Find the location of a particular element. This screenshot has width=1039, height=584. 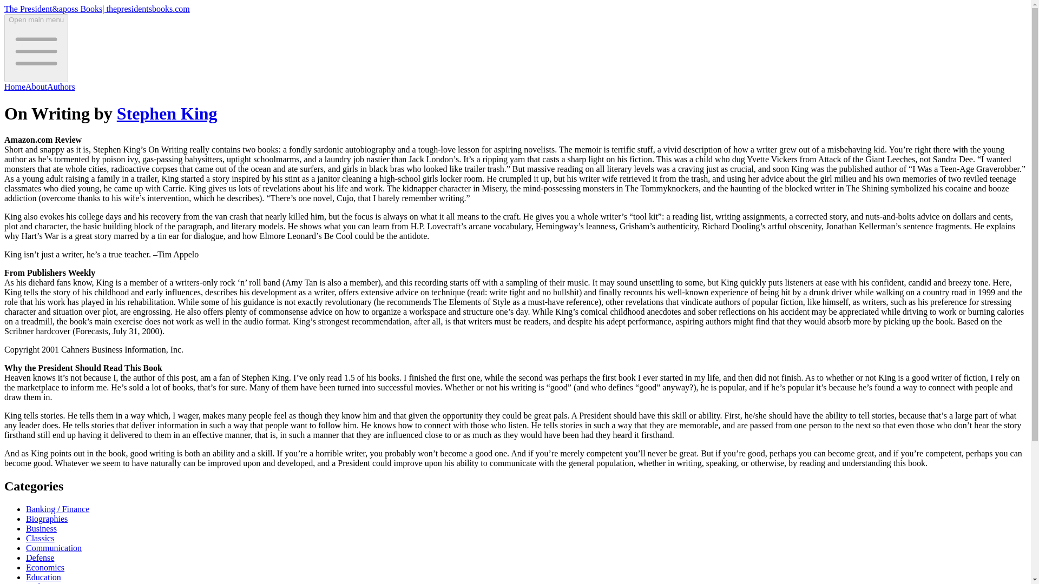

Home is located at coordinates (14, 87).